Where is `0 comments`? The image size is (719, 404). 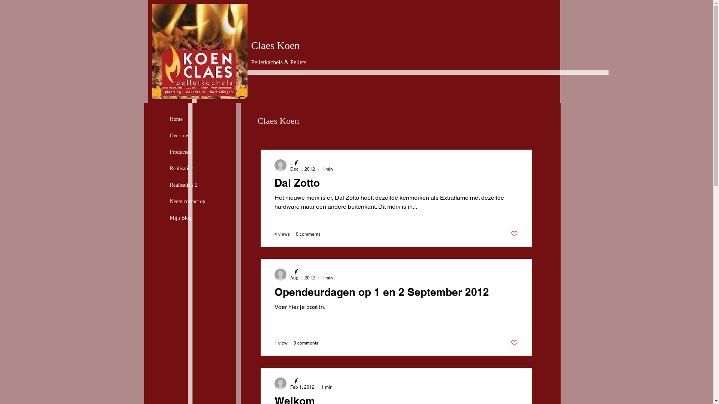 0 comments is located at coordinates (306, 343).